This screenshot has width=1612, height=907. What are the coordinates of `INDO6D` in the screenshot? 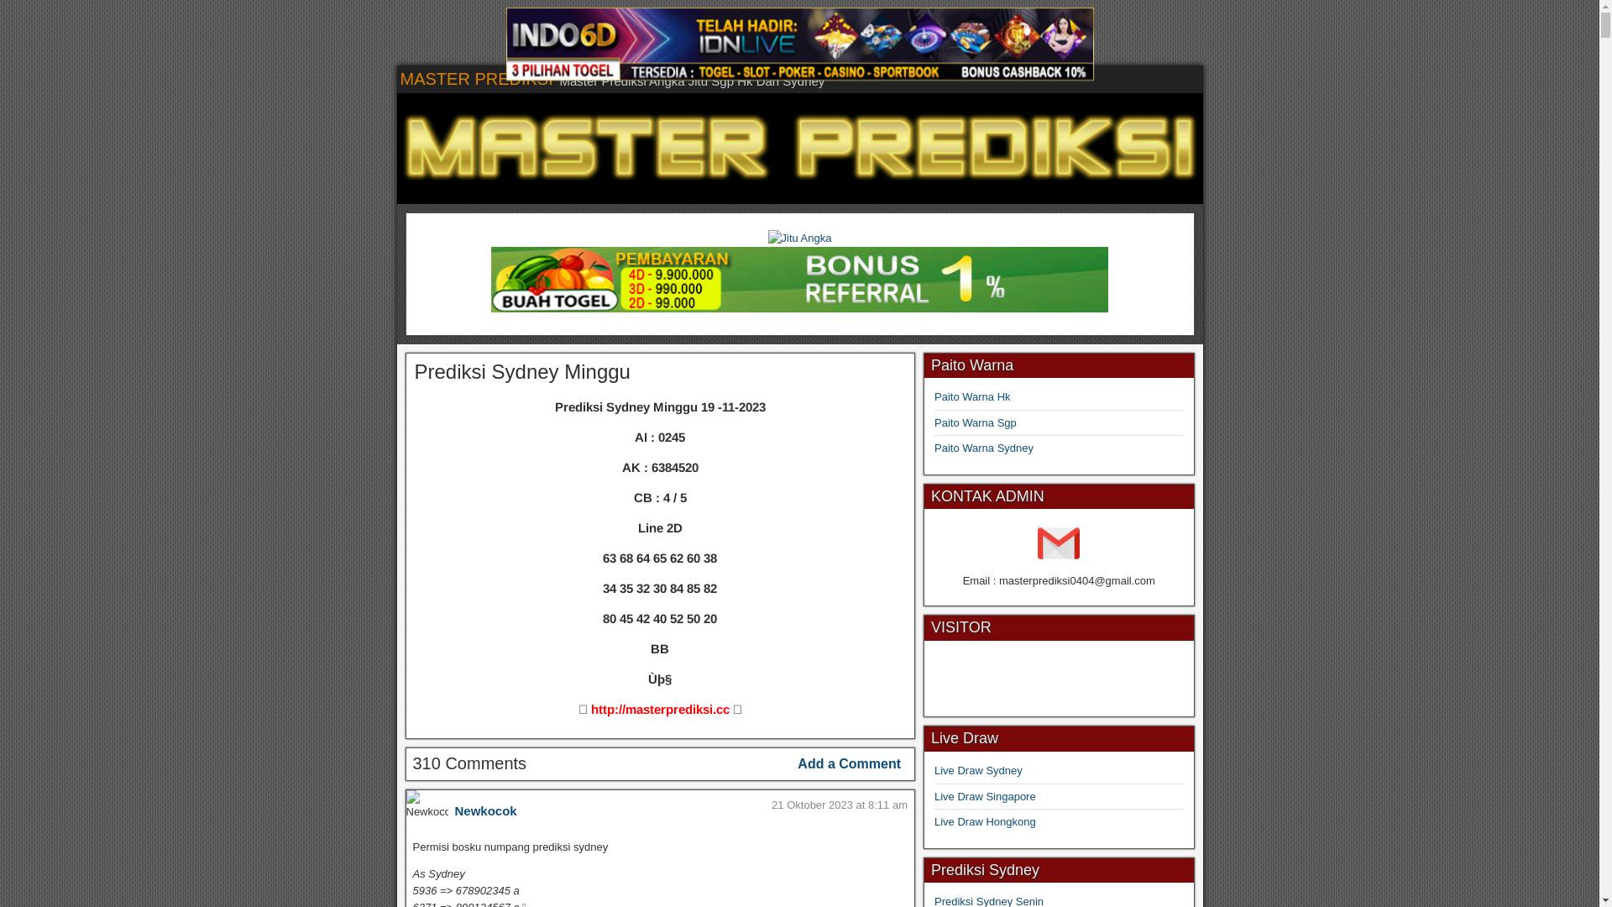 It's located at (799, 44).